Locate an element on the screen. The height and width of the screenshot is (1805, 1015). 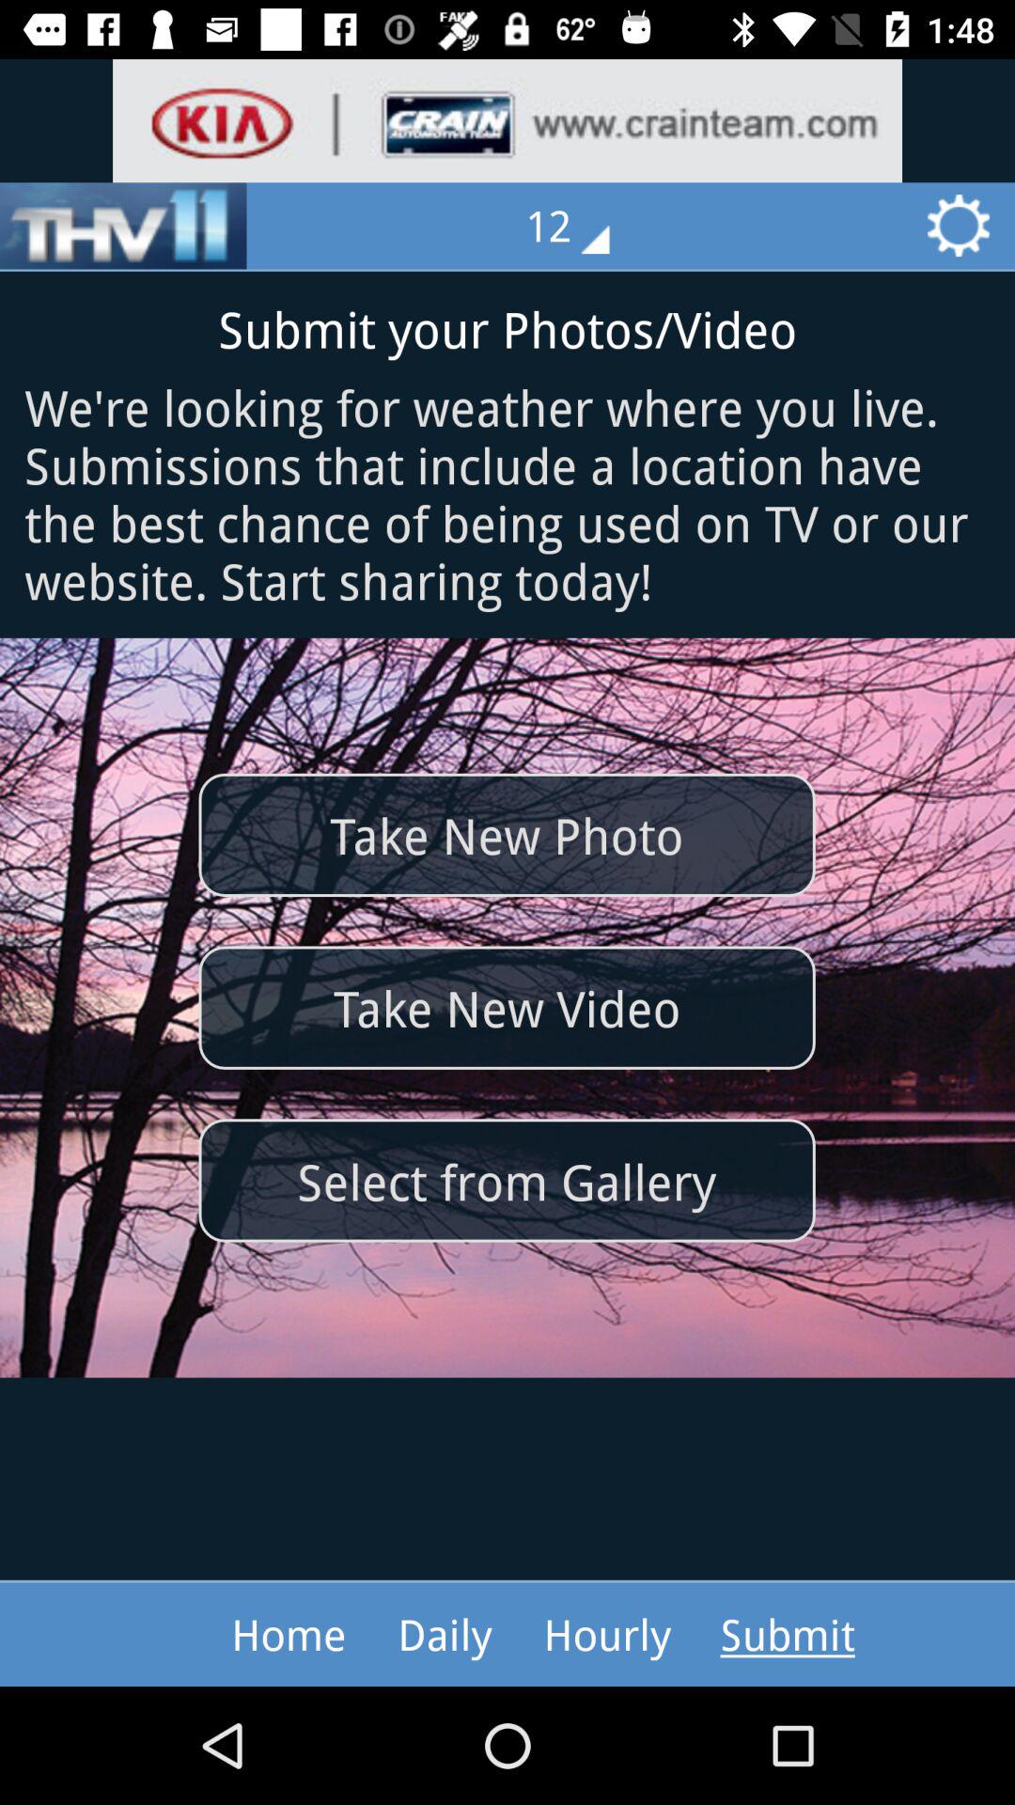
swipe to 12 item is located at coordinates (581, 226).